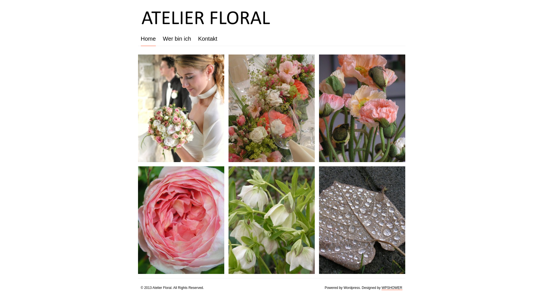  Describe the element at coordinates (271, 108) in the screenshot. I see `Events` at that location.